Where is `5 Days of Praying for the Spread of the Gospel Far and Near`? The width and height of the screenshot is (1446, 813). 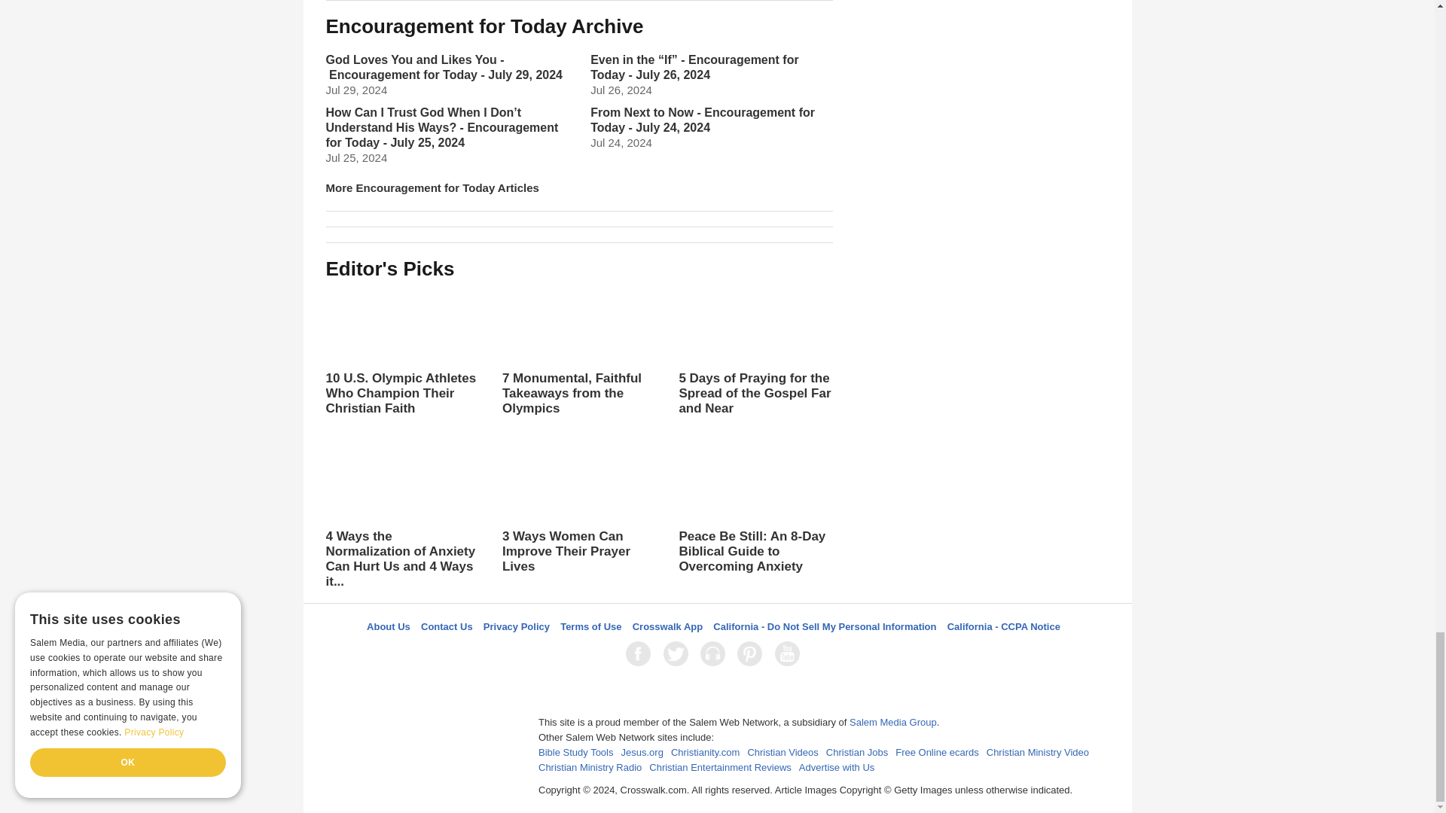 5 Days of Praying for the Spread of the Gospel Far and Near is located at coordinates (755, 366).